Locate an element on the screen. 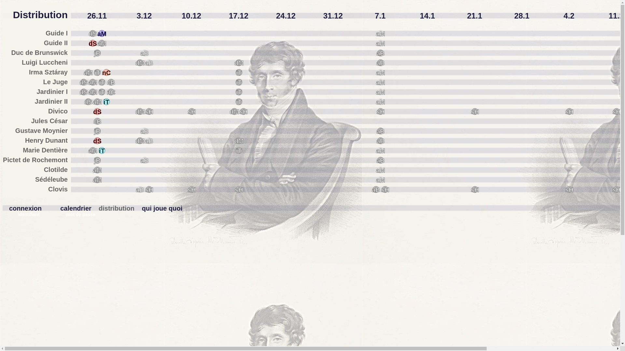 The width and height of the screenshot is (625, 351). aM is located at coordinates (381, 44).